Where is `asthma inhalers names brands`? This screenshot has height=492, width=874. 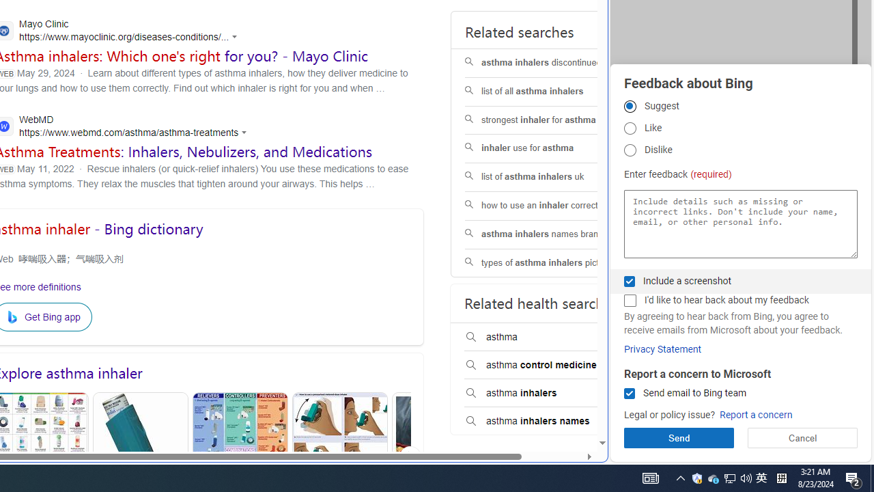 asthma inhalers names brands is located at coordinates (551, 234).